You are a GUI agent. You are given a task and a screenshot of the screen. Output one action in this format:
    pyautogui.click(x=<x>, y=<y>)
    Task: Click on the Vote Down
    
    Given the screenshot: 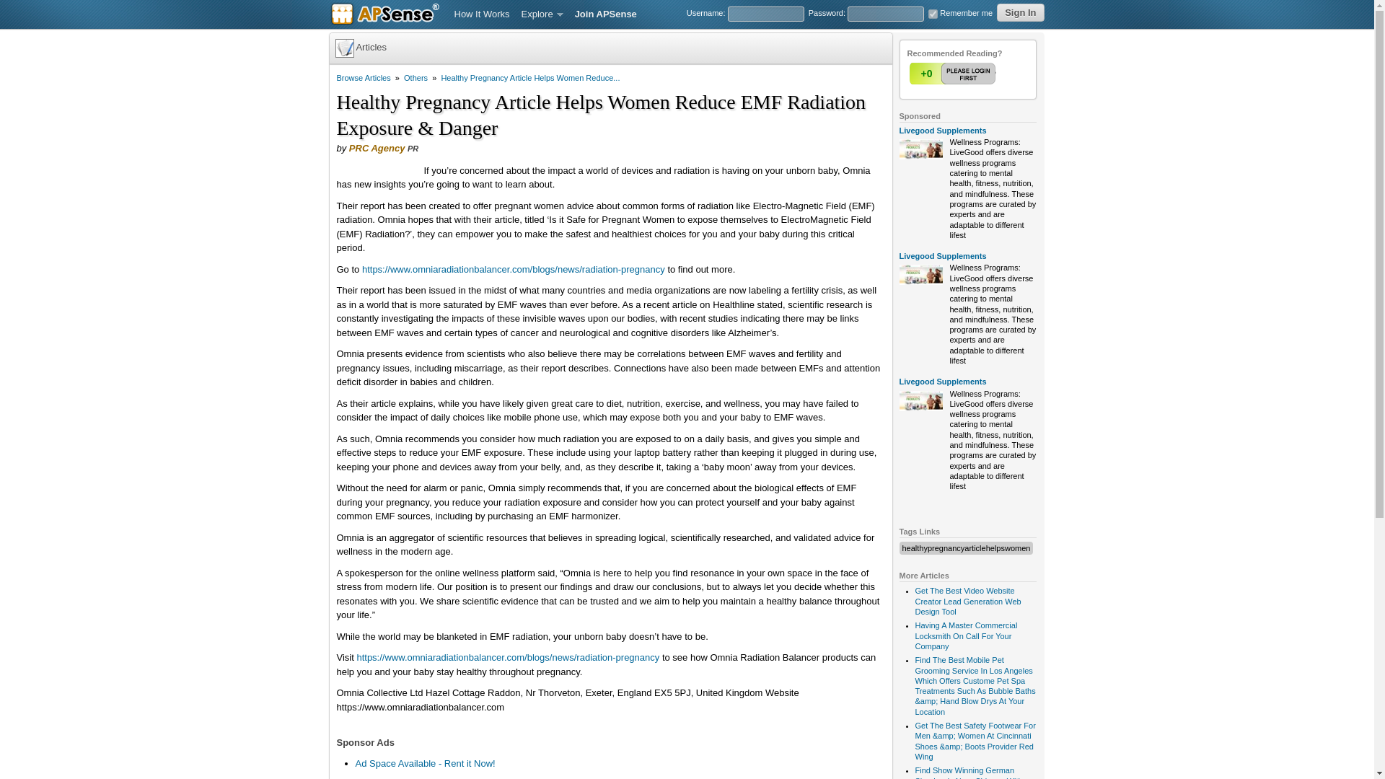 What is the action you would take?
    pyautogui.click(x=982, y=74)
    